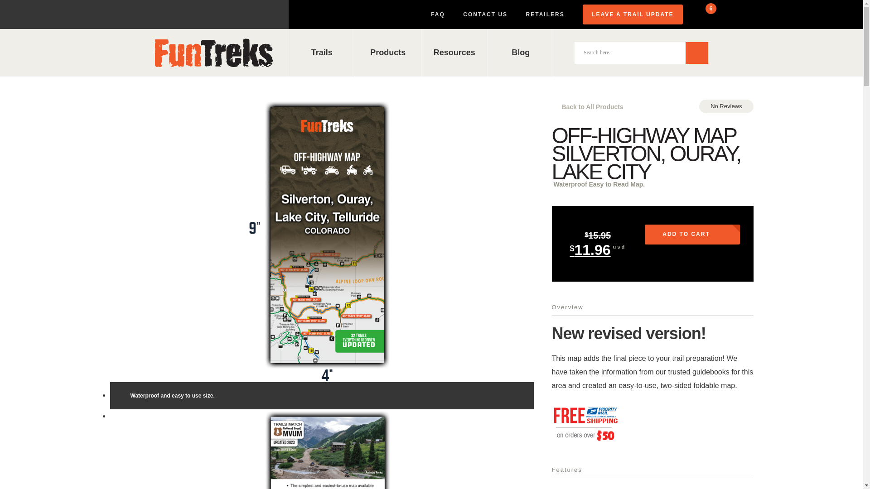 Image resolution: width=870 pixels, height=489 pixels. I want to click on LEAVE A TRAIL UPDATE, so click(633, 14).